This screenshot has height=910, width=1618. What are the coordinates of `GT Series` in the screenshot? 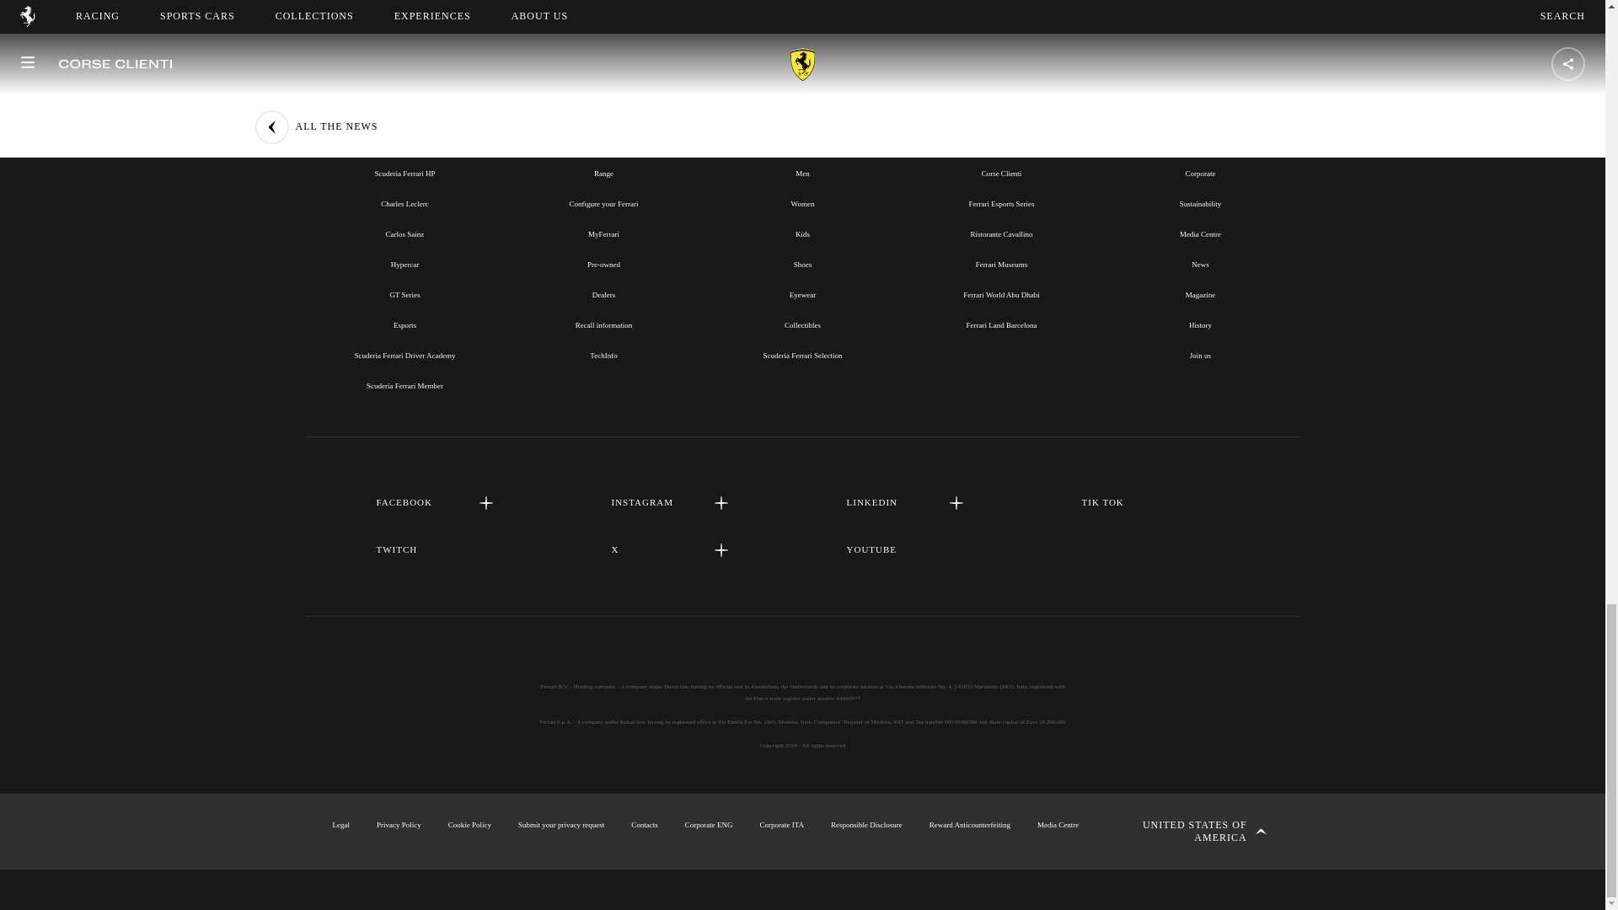 It's located at (404, 295).